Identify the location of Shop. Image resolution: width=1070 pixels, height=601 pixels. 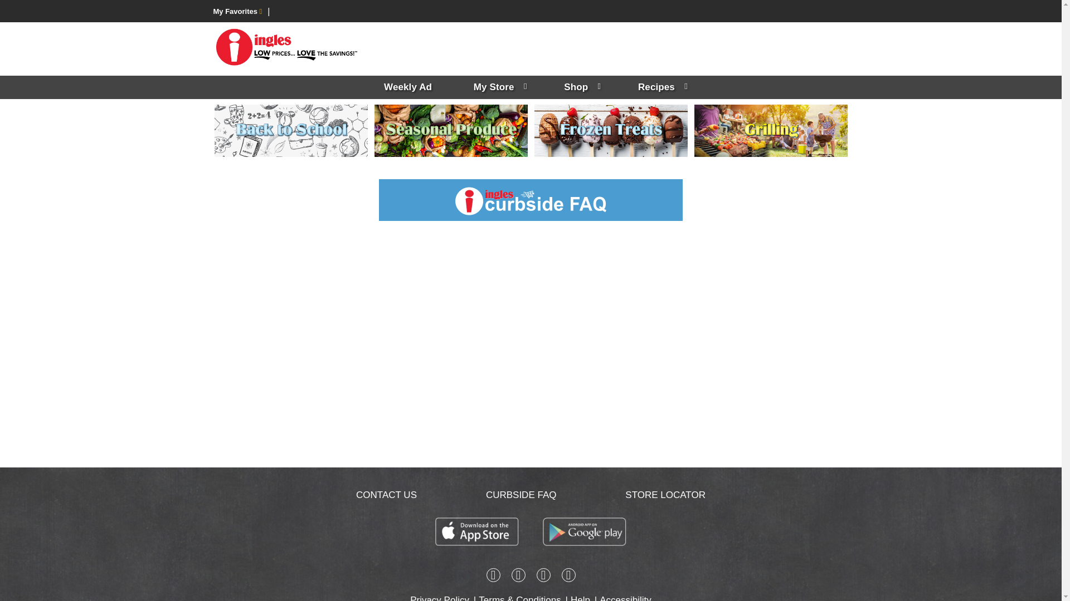
(580, 87).